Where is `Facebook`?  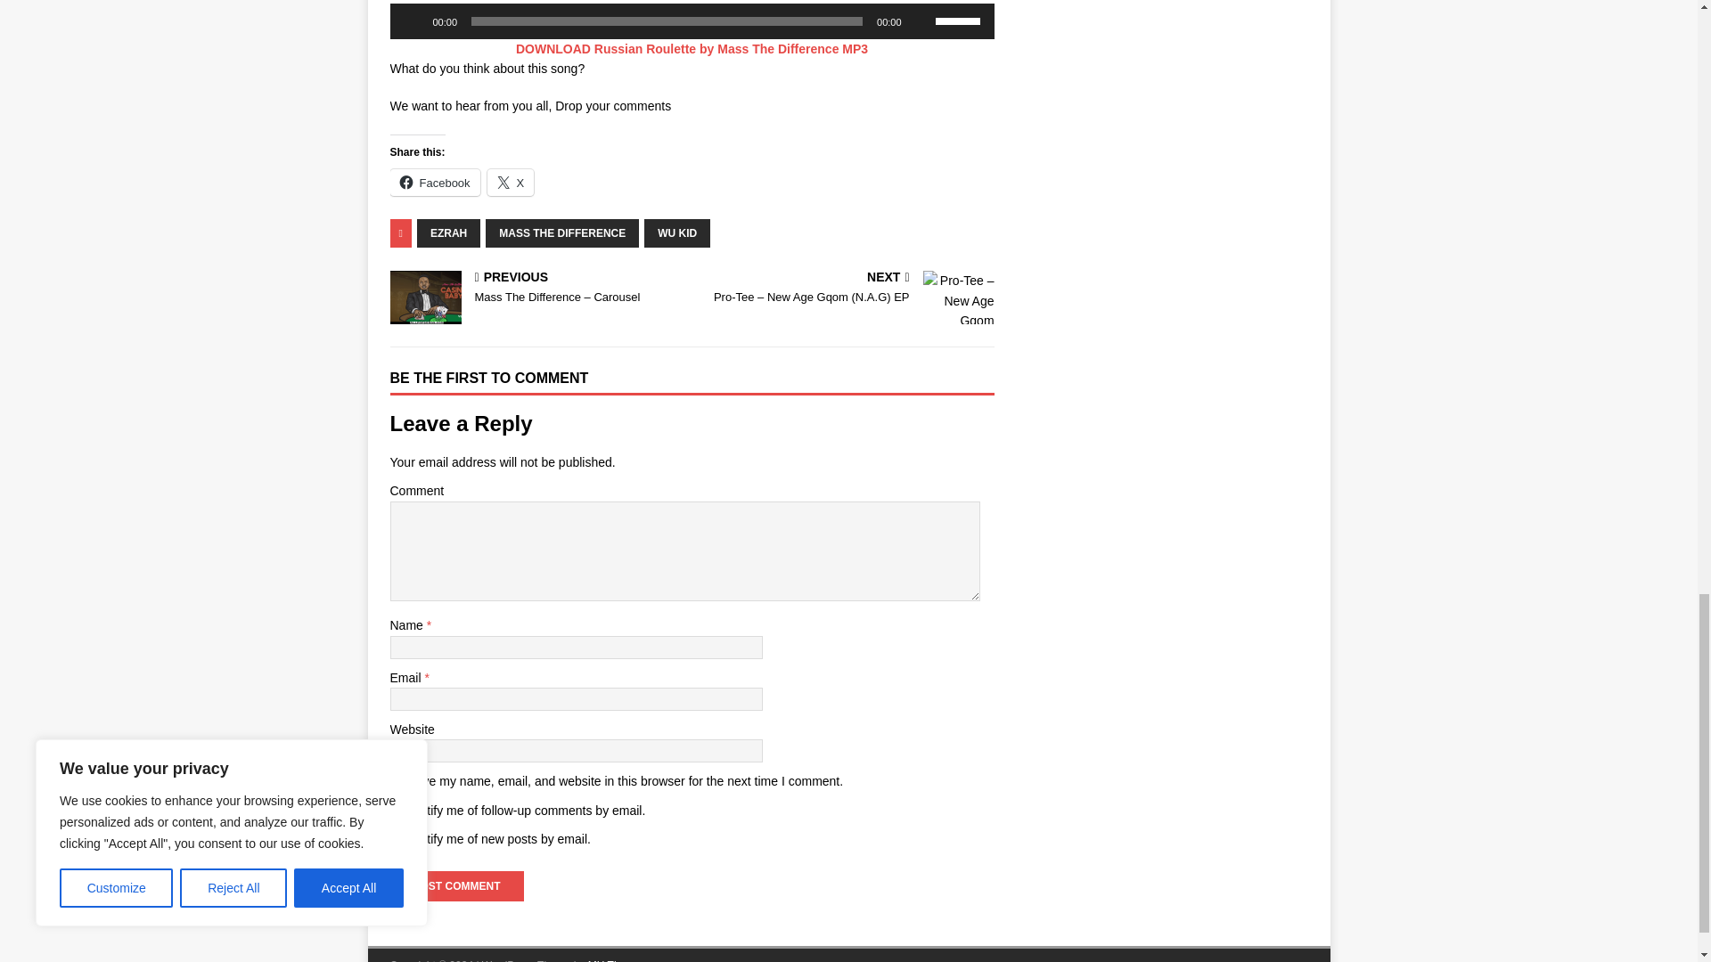 Facebook is located at coordinates (435, 183).